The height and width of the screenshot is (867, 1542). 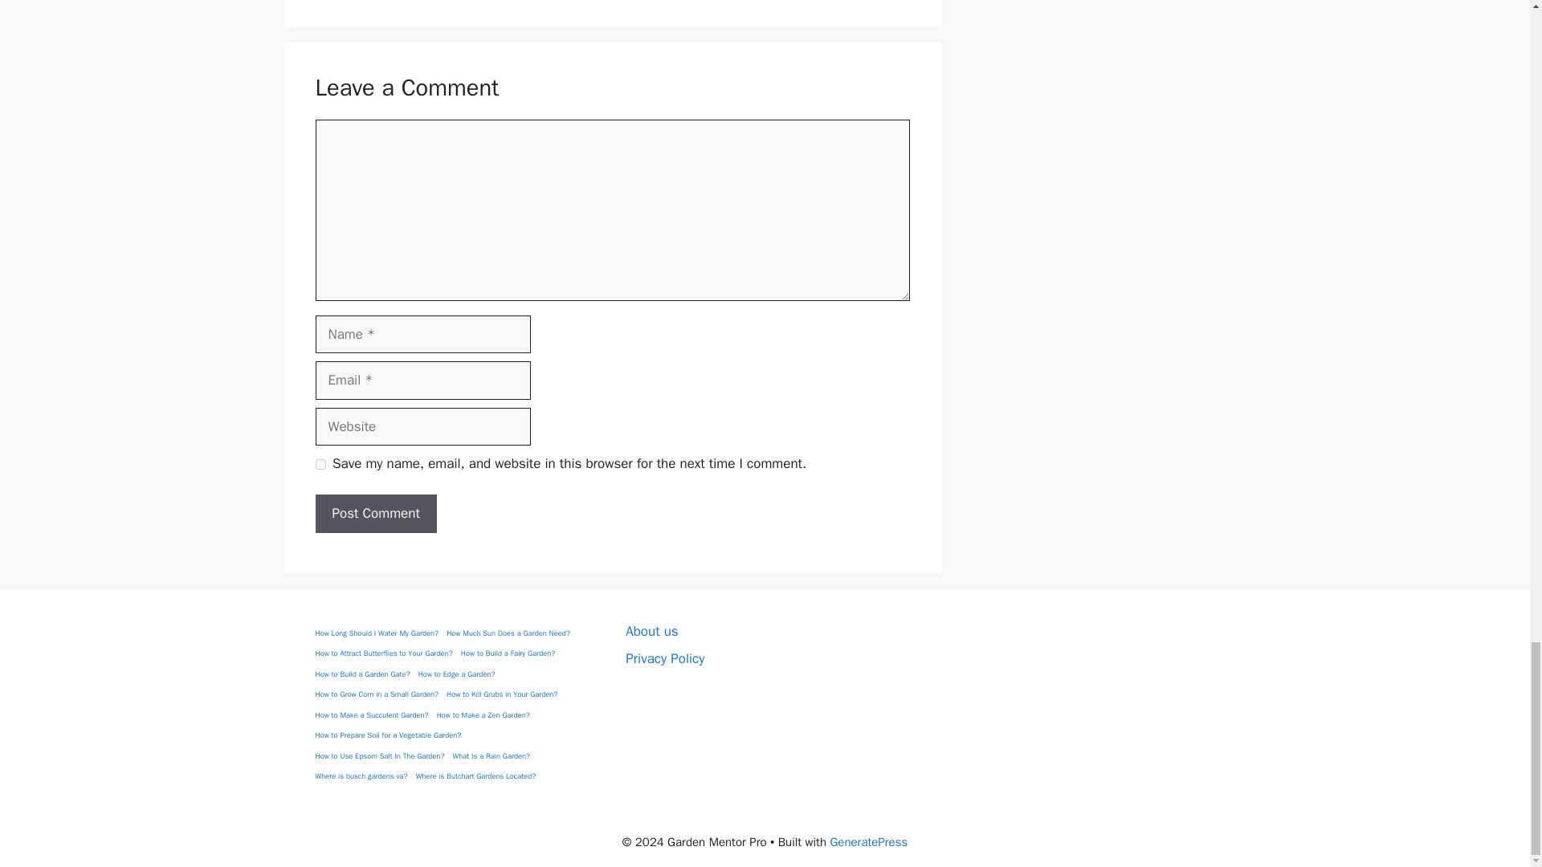 What do you see at coordinates (508, 634) in the screenshot?
I see `How Much Sun Does a Garden Need?` at bounding box center [508, 634].